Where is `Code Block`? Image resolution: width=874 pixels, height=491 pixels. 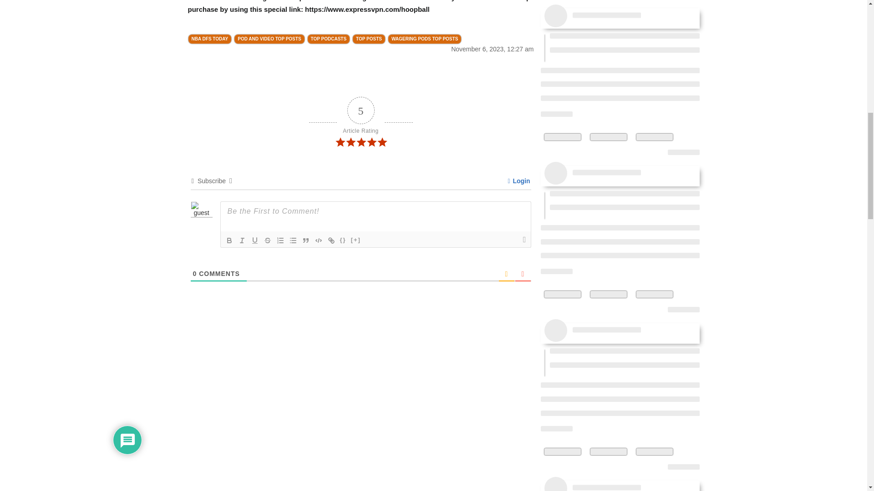
Code Block is located at coordinates (319, 240).